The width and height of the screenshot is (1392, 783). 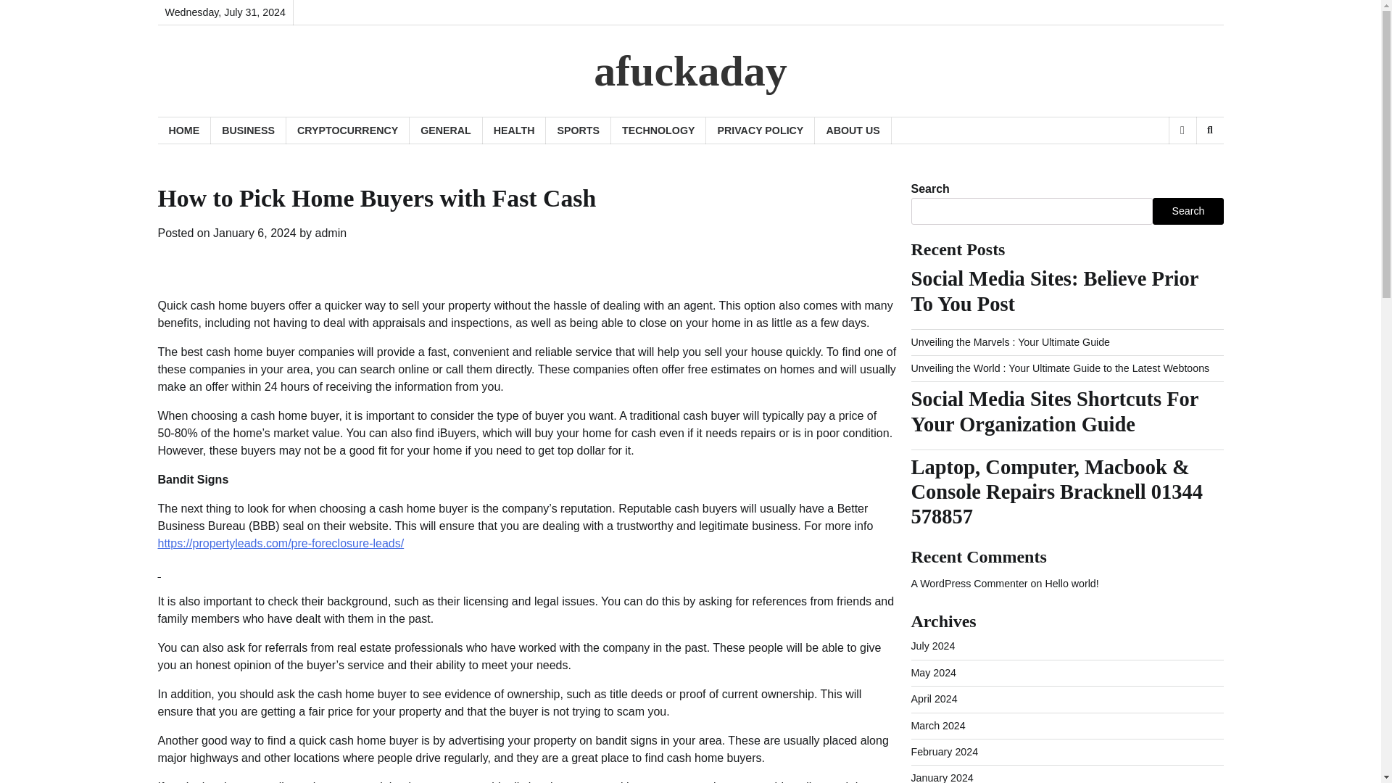 What do you see at coordinates (760, 130) in the screenshot?
I see `PRIVACY POLICY` at bounding box center [760, 130].